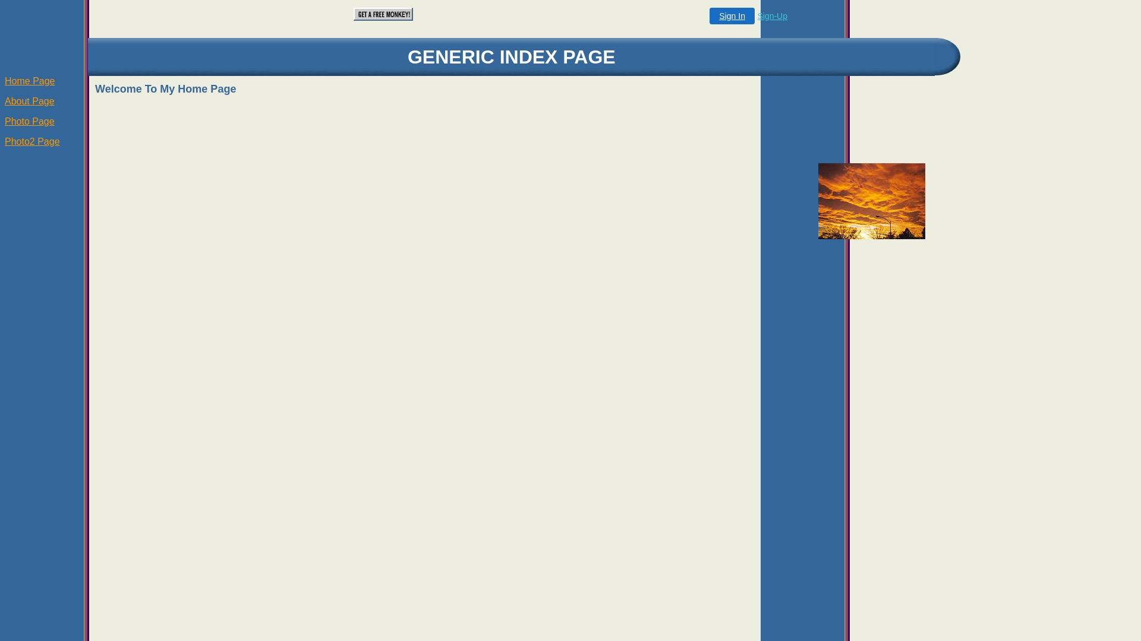 This screenshot has height=641, width=1141. Describe the element at coordinates (32, 141) in the screenshot. I see `Photo2 Page` at that location.